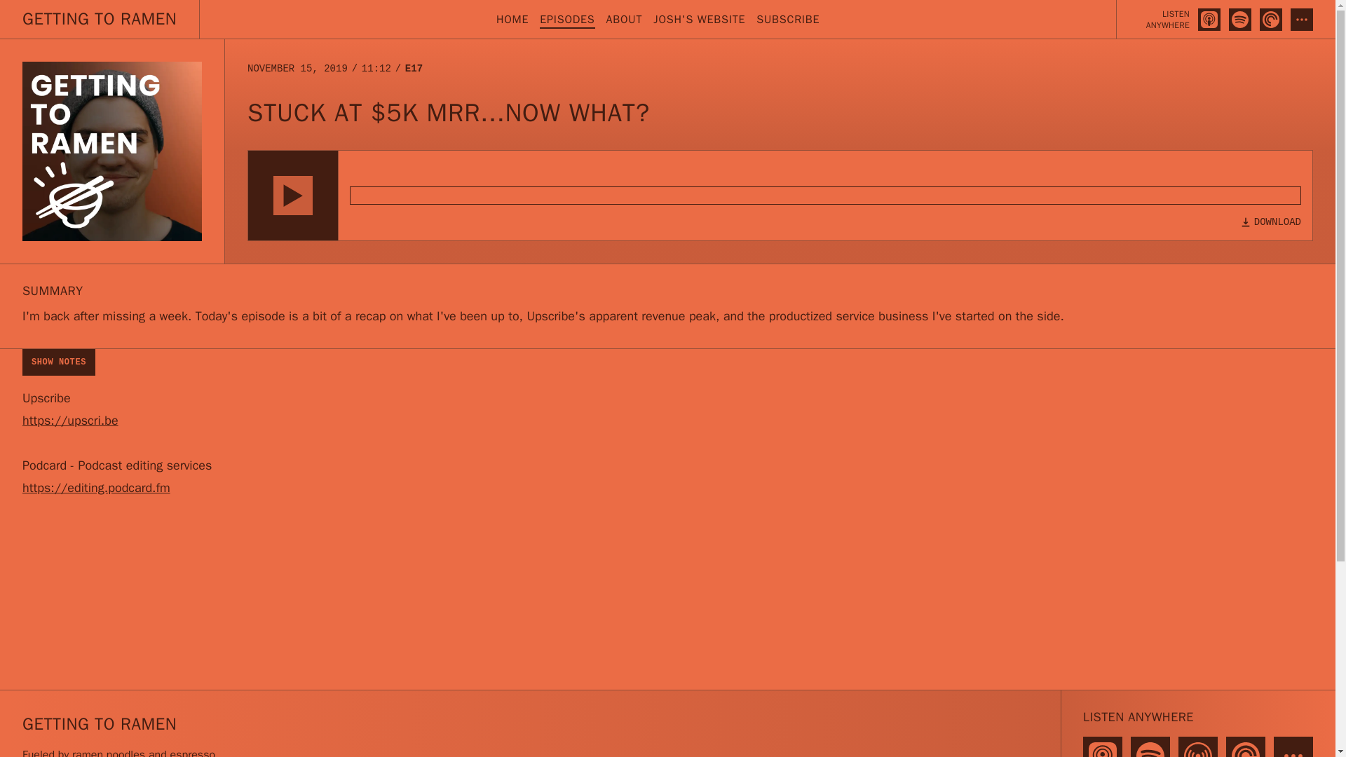 Image resolution: width=1346 pixels, height=757 pixels. What do you see at coordinates (788, 20) in the screenshot?
I see `Subscribe` at bounding box center [788, 20].